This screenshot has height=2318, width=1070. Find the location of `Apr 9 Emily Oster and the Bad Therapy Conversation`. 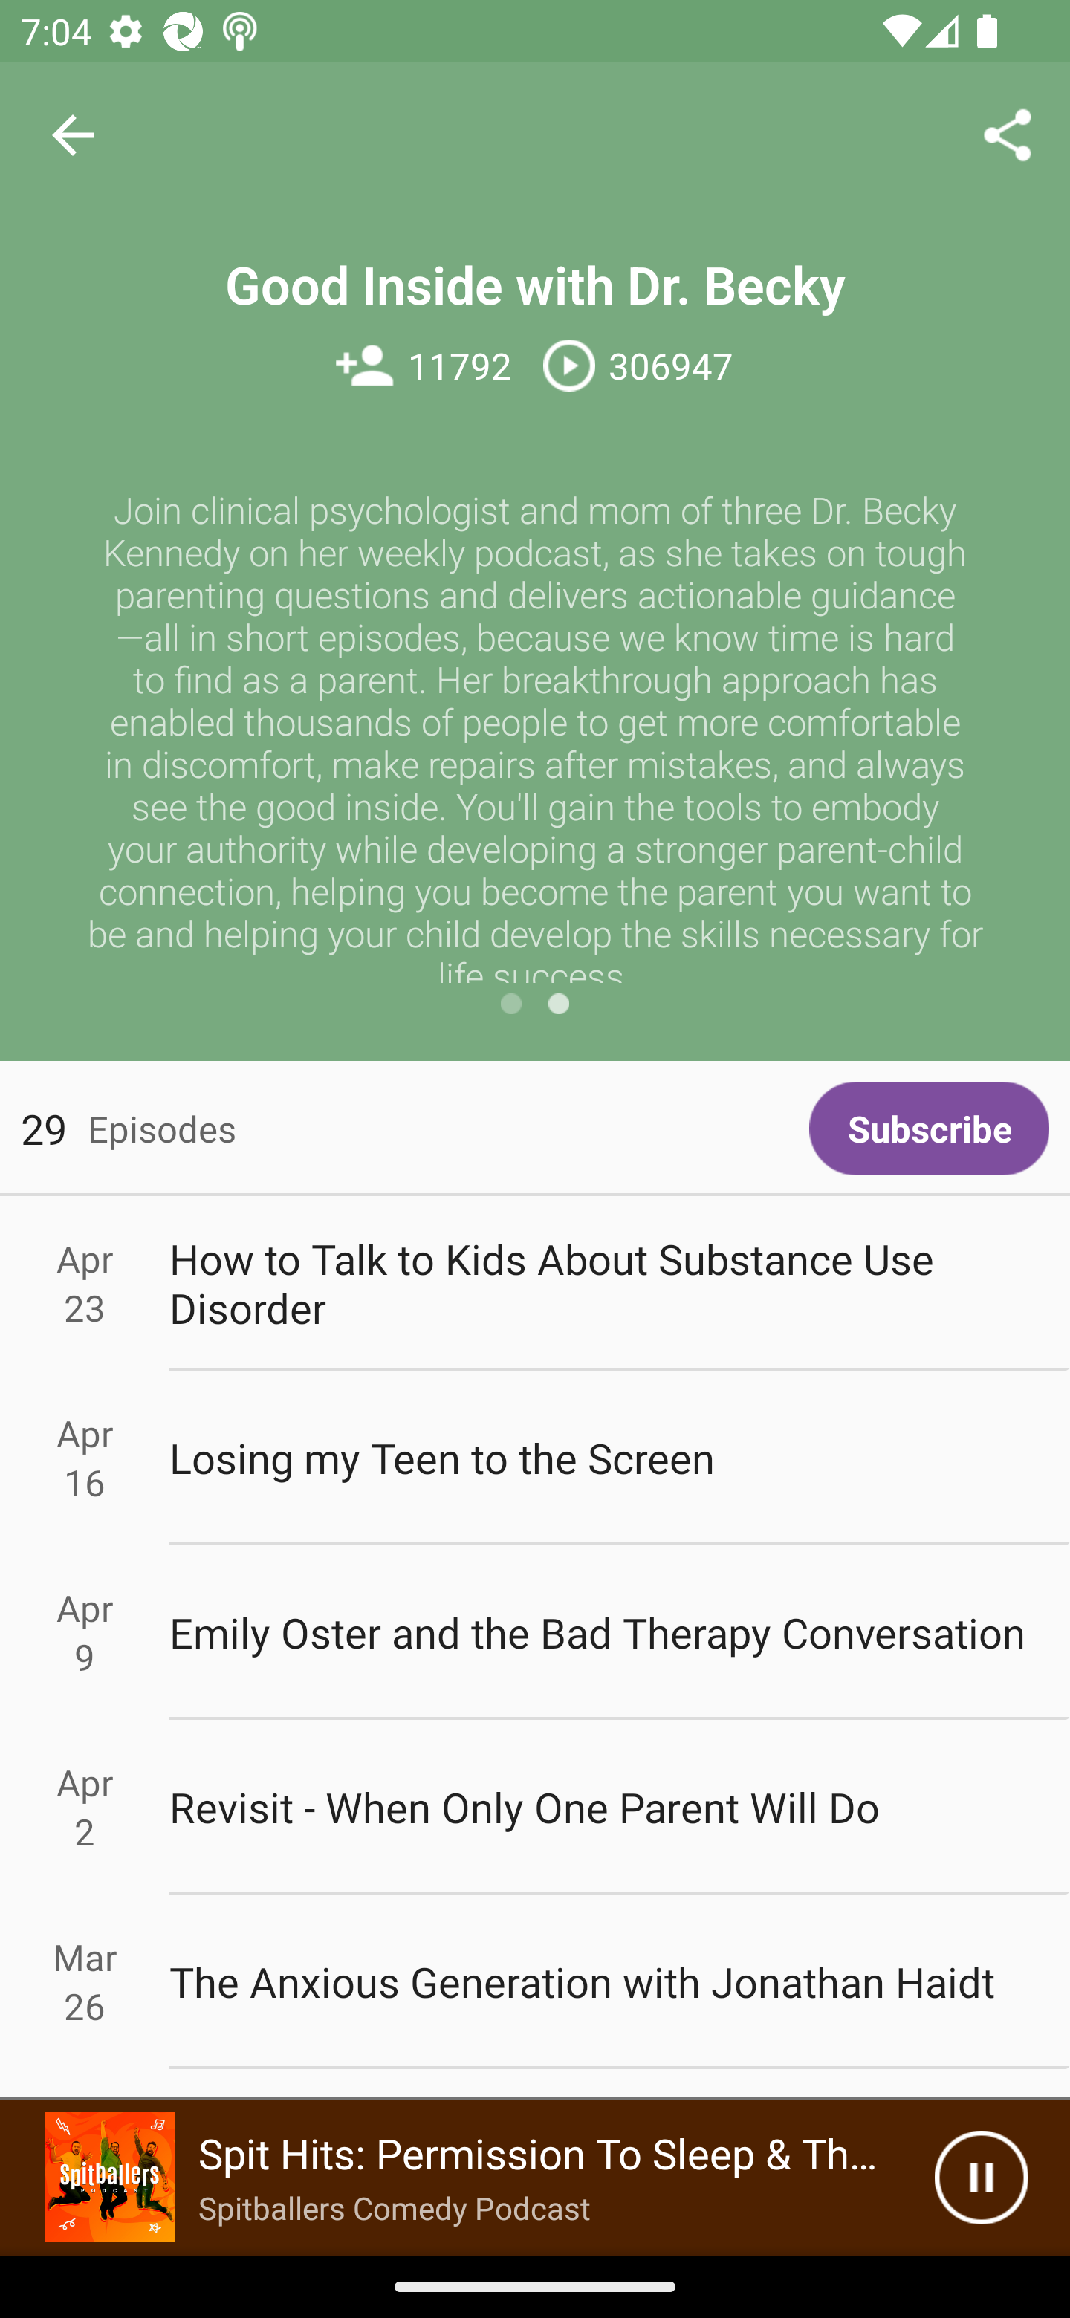

Apr 9 Emily Oster and the Bad Therapy Conversation is located at coordinates (535, 1633).